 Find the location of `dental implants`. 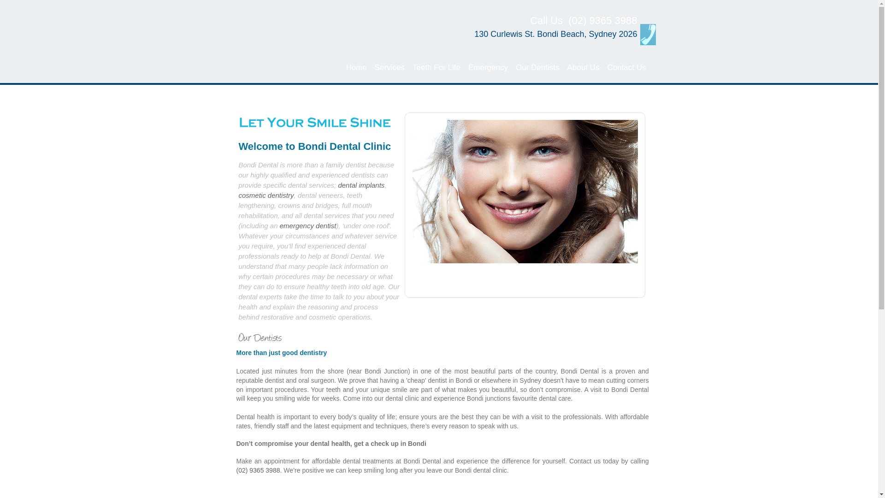

dental implants is located at coordinates (361, 185).